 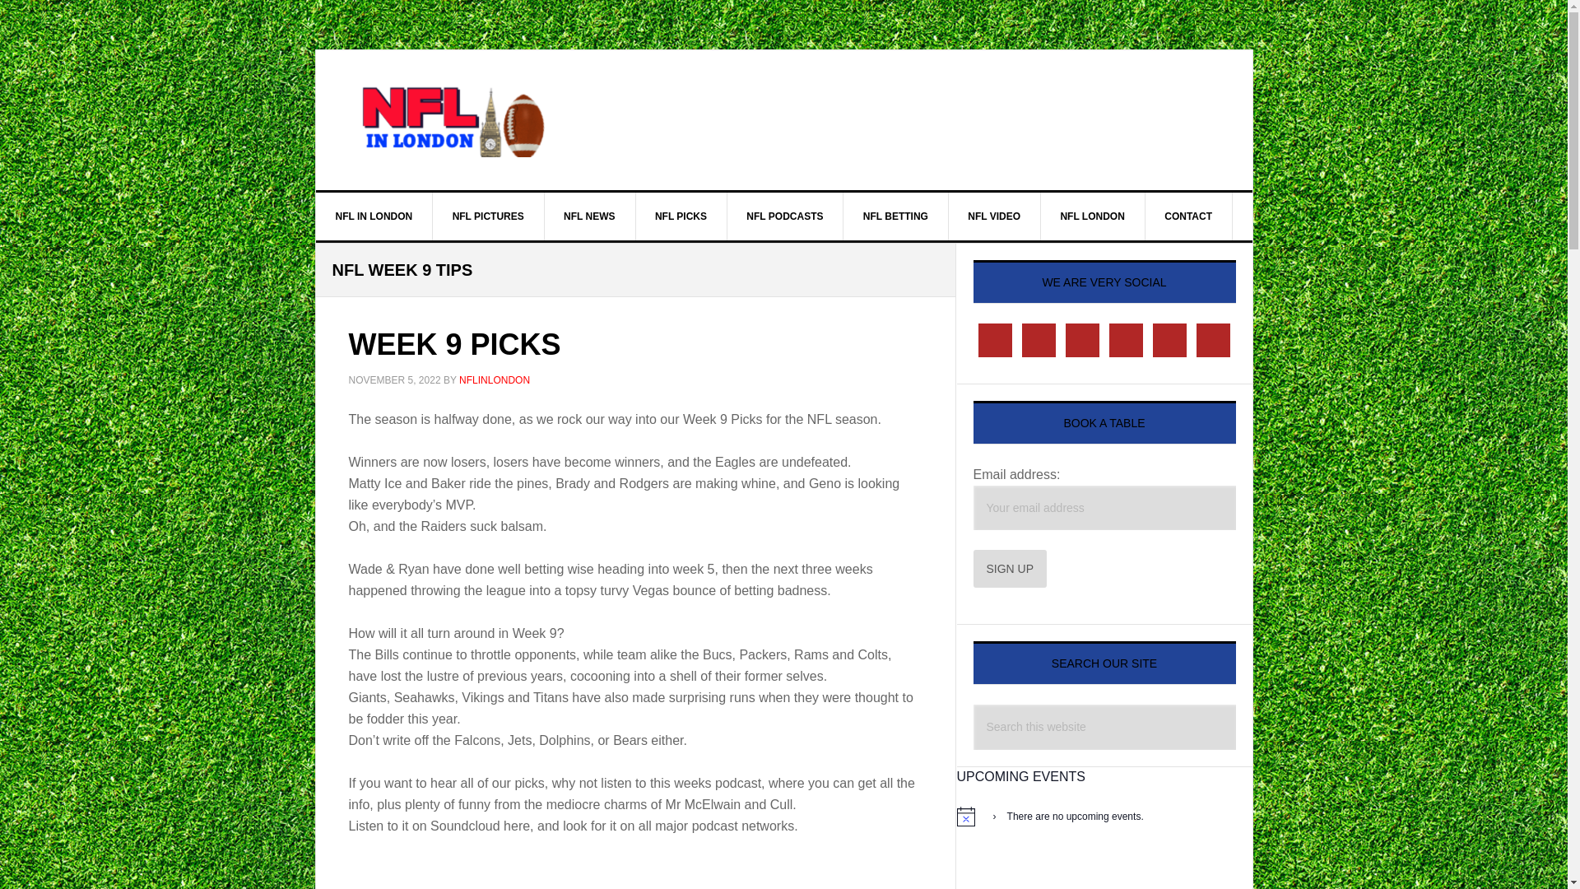 I want to click on NFL BETTING, so click(x=896, y=216).